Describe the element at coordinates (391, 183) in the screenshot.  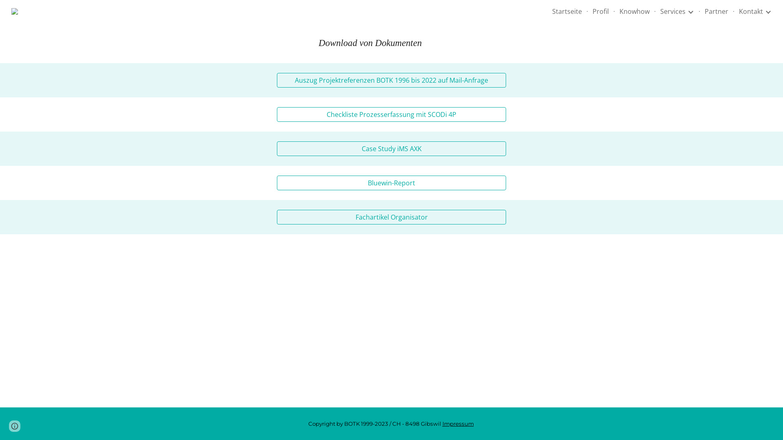
I see `Bluewin-Report` at that location.